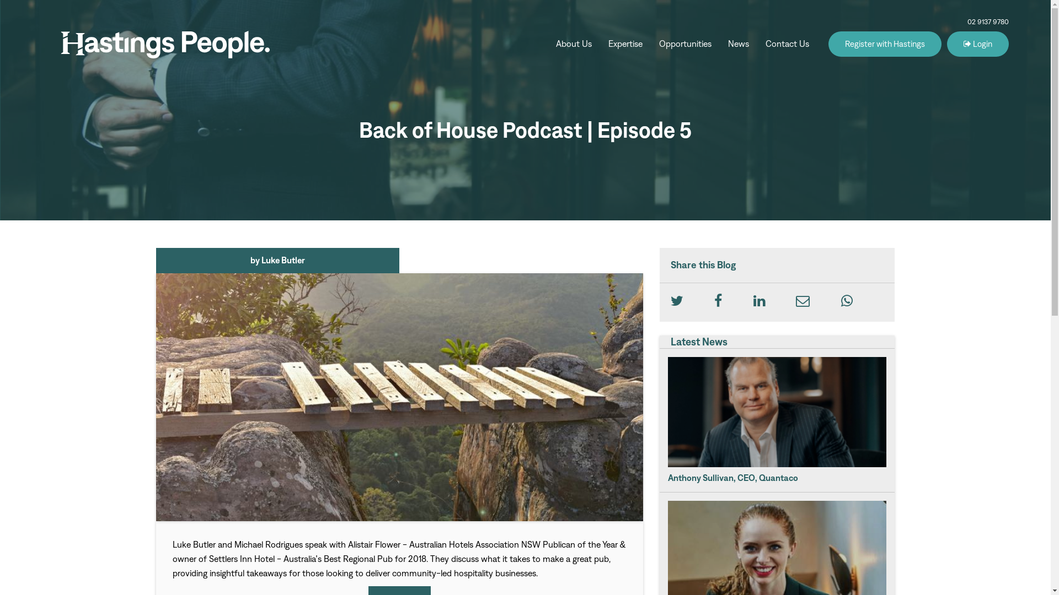 This screenshot has width=1059, height=595. What do you see at coordinates (739, 44) in the screenshot?
I see `News` at bounding box center [739, 44].